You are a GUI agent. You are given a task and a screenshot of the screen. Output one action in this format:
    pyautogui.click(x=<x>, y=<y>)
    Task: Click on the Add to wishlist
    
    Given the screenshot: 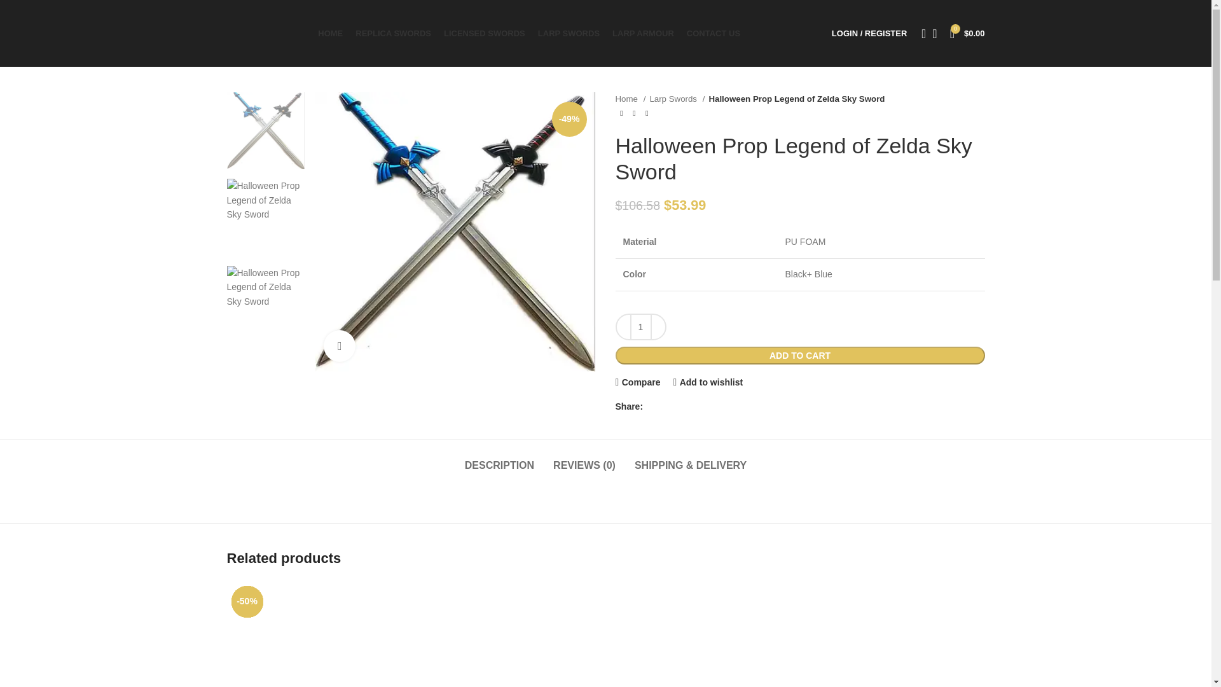 What is the action you would take?
    pyautogui.click(x=707, y=382)
    